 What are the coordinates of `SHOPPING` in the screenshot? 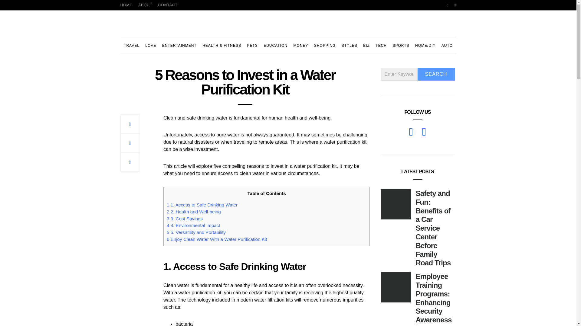 It's located at (325, 46).